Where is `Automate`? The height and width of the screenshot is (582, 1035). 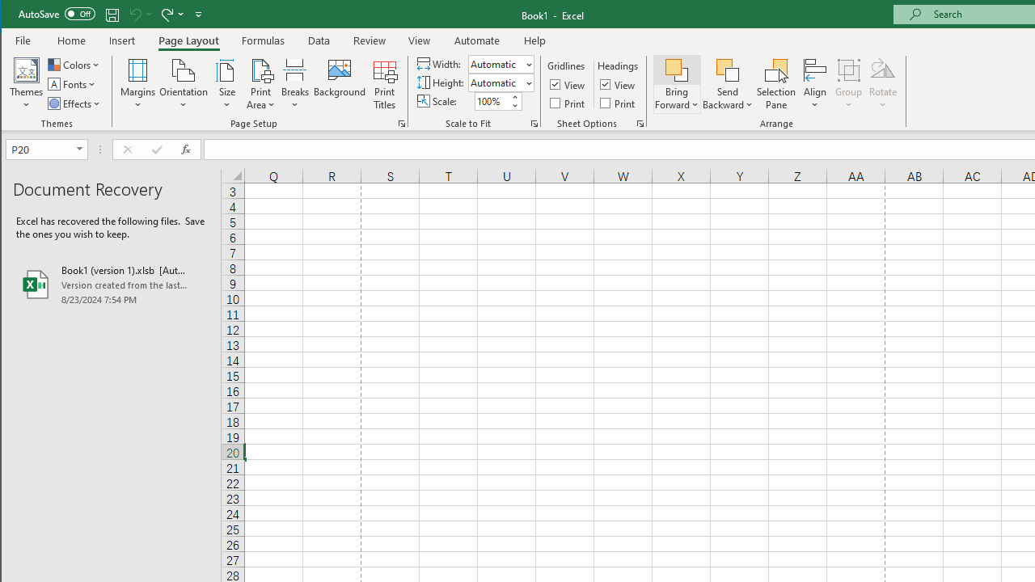 Automate is located at coordinates (477, 40).